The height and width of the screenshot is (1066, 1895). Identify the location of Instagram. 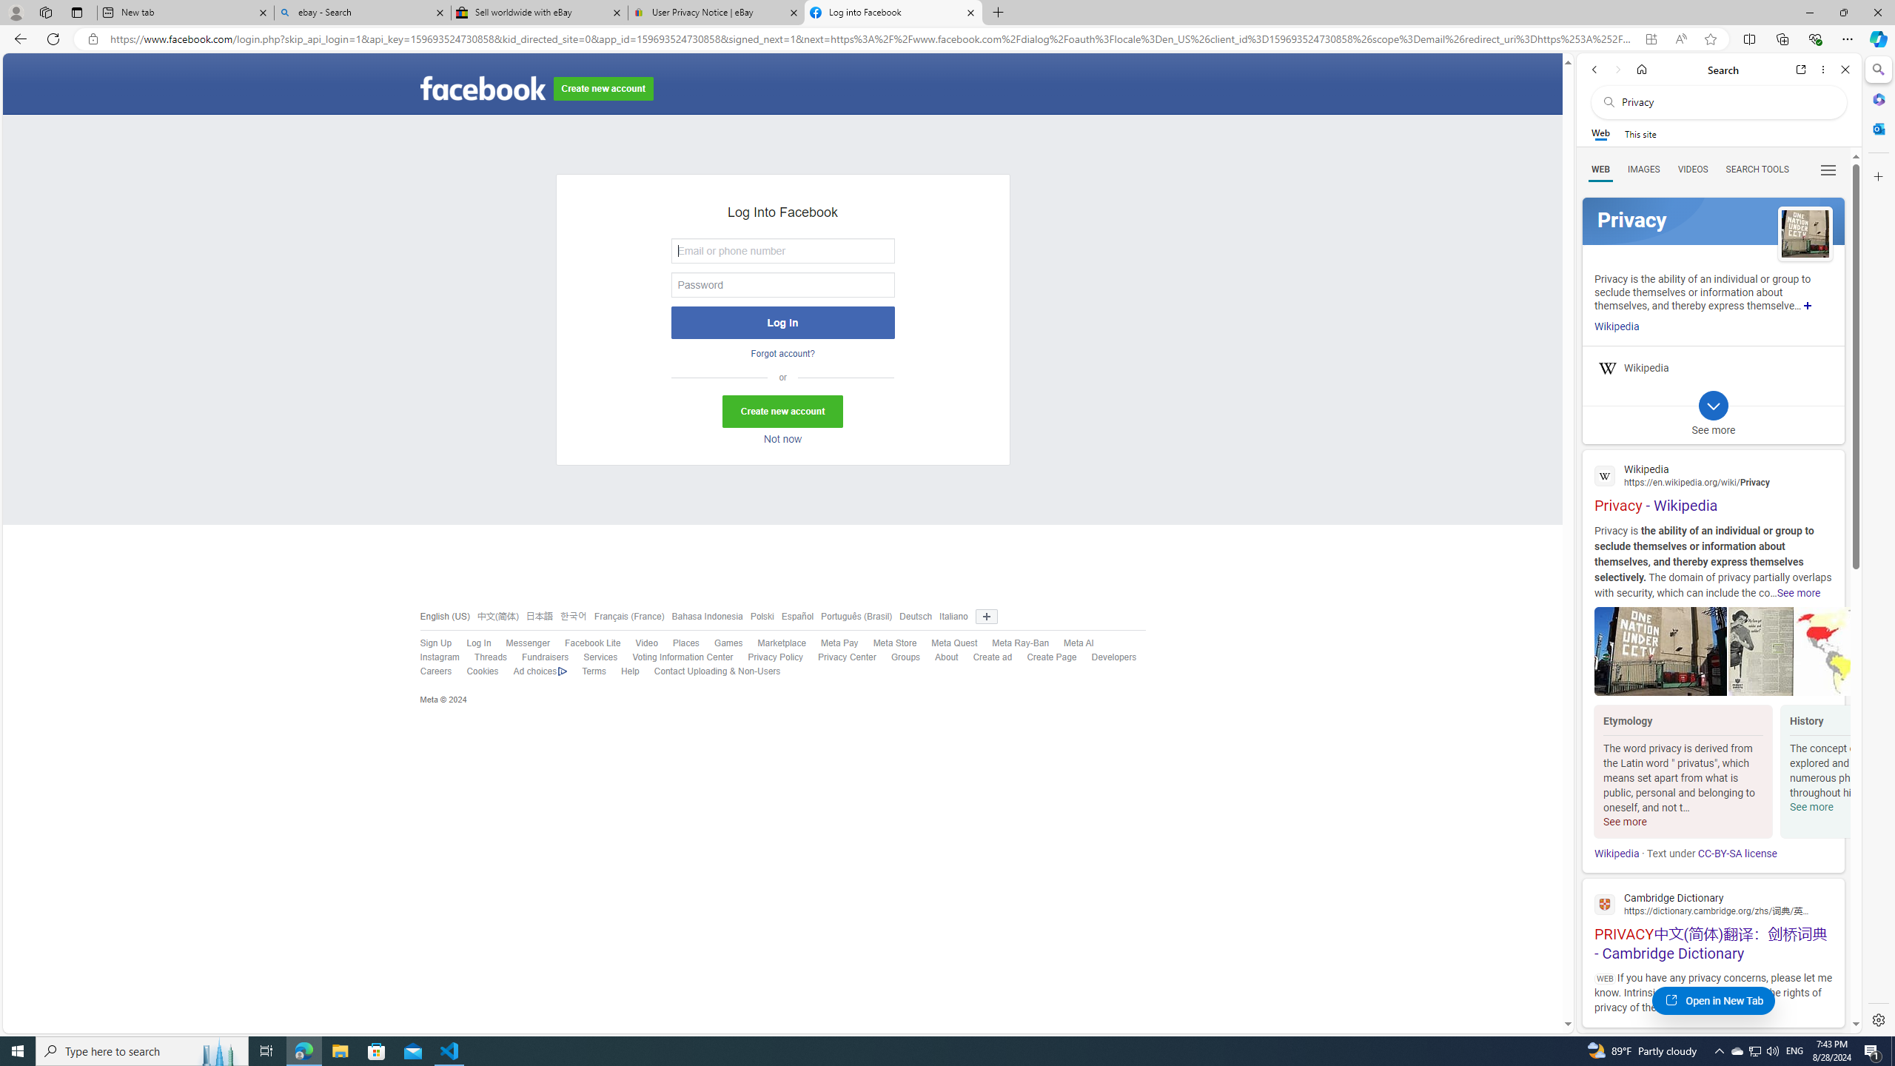
(432, 657).